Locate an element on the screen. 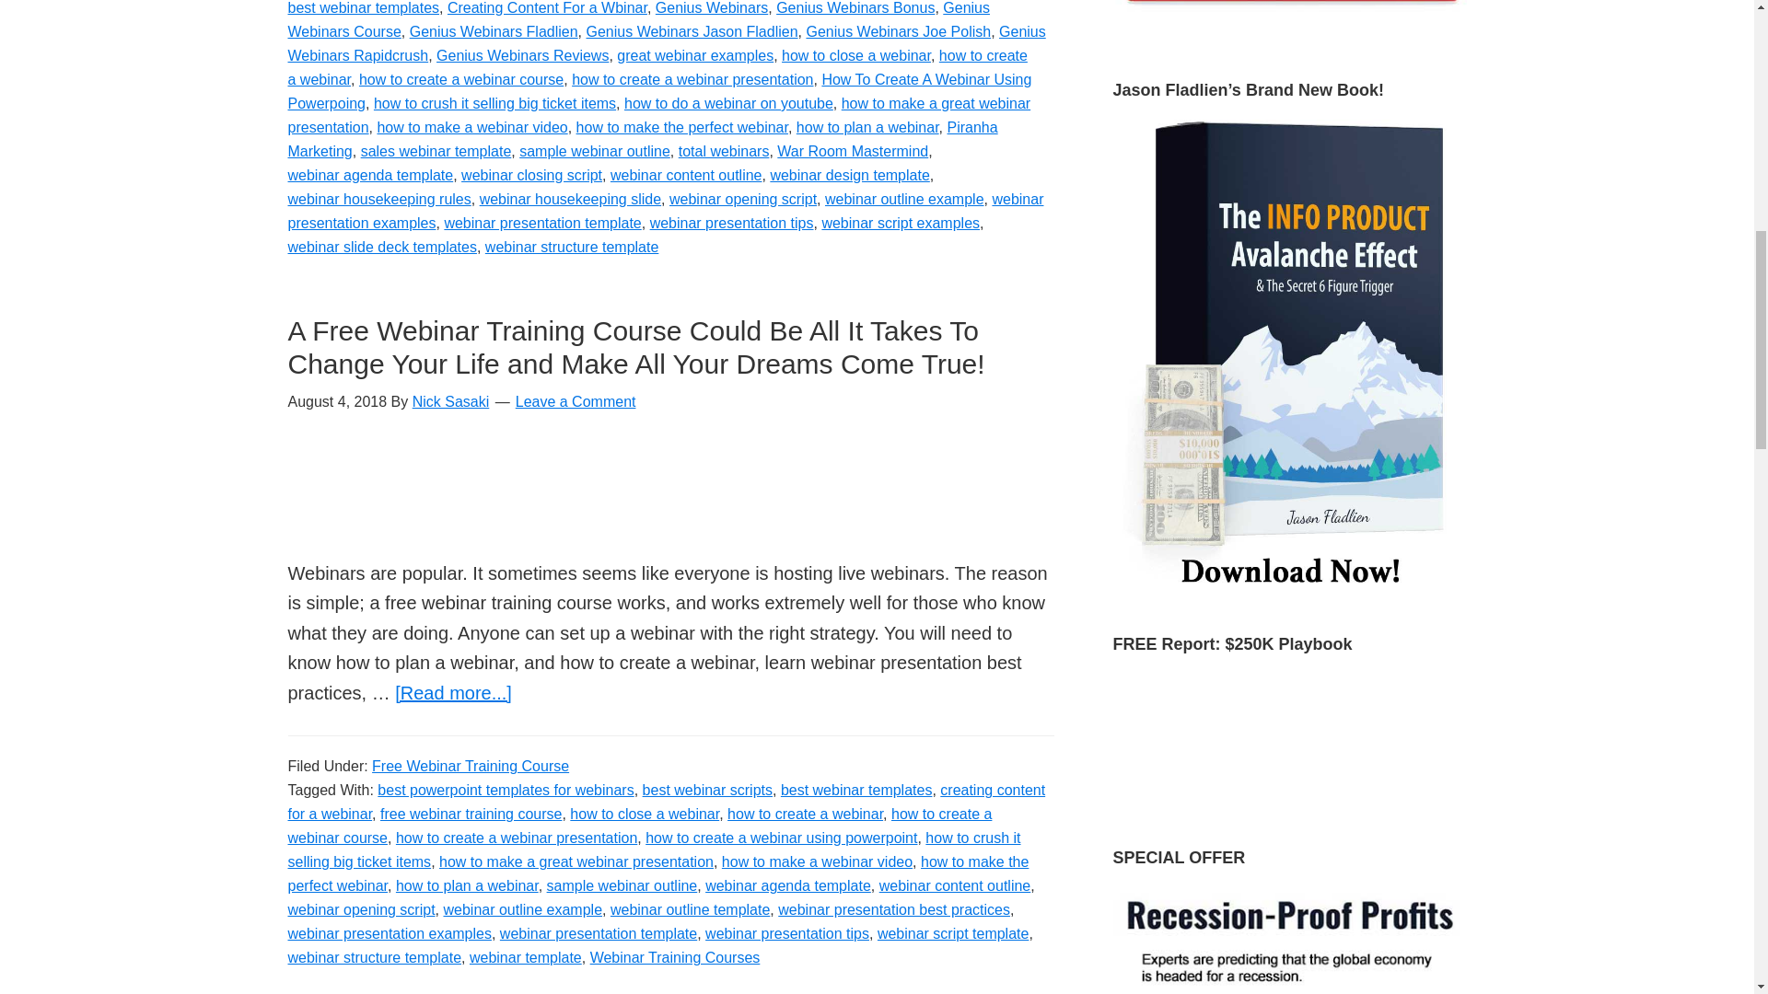 The height and width of the screenshot is (994, 1768). Genius Webinars Jason Fladlien is located at coordinates (691, 31).